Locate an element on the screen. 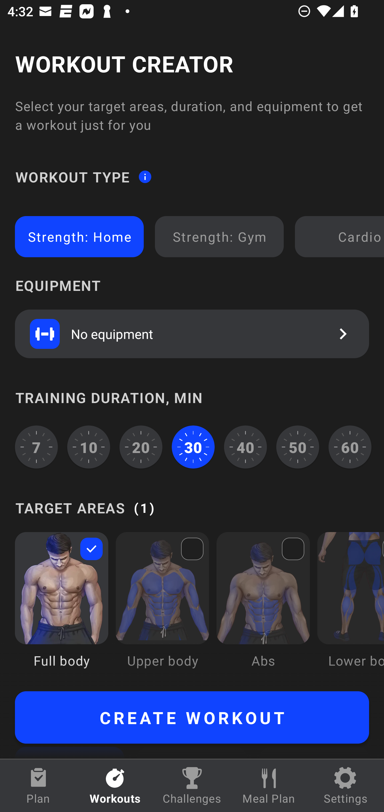 The height and width of the screenshot is (812, 384). 40 is located at coordinates (245, 447).